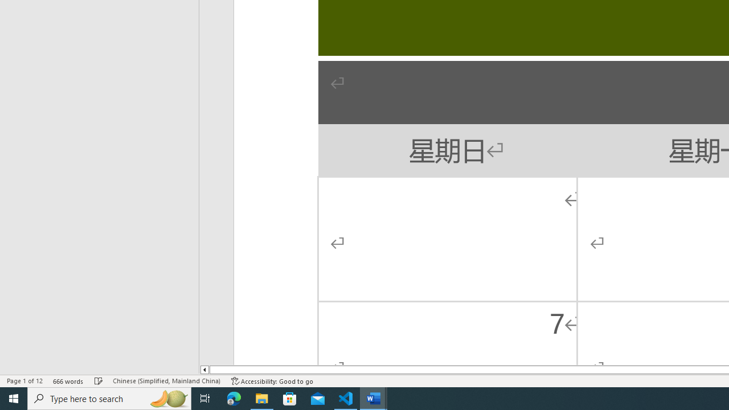  I want to click on Word Count 666 words, so click(68, 380).